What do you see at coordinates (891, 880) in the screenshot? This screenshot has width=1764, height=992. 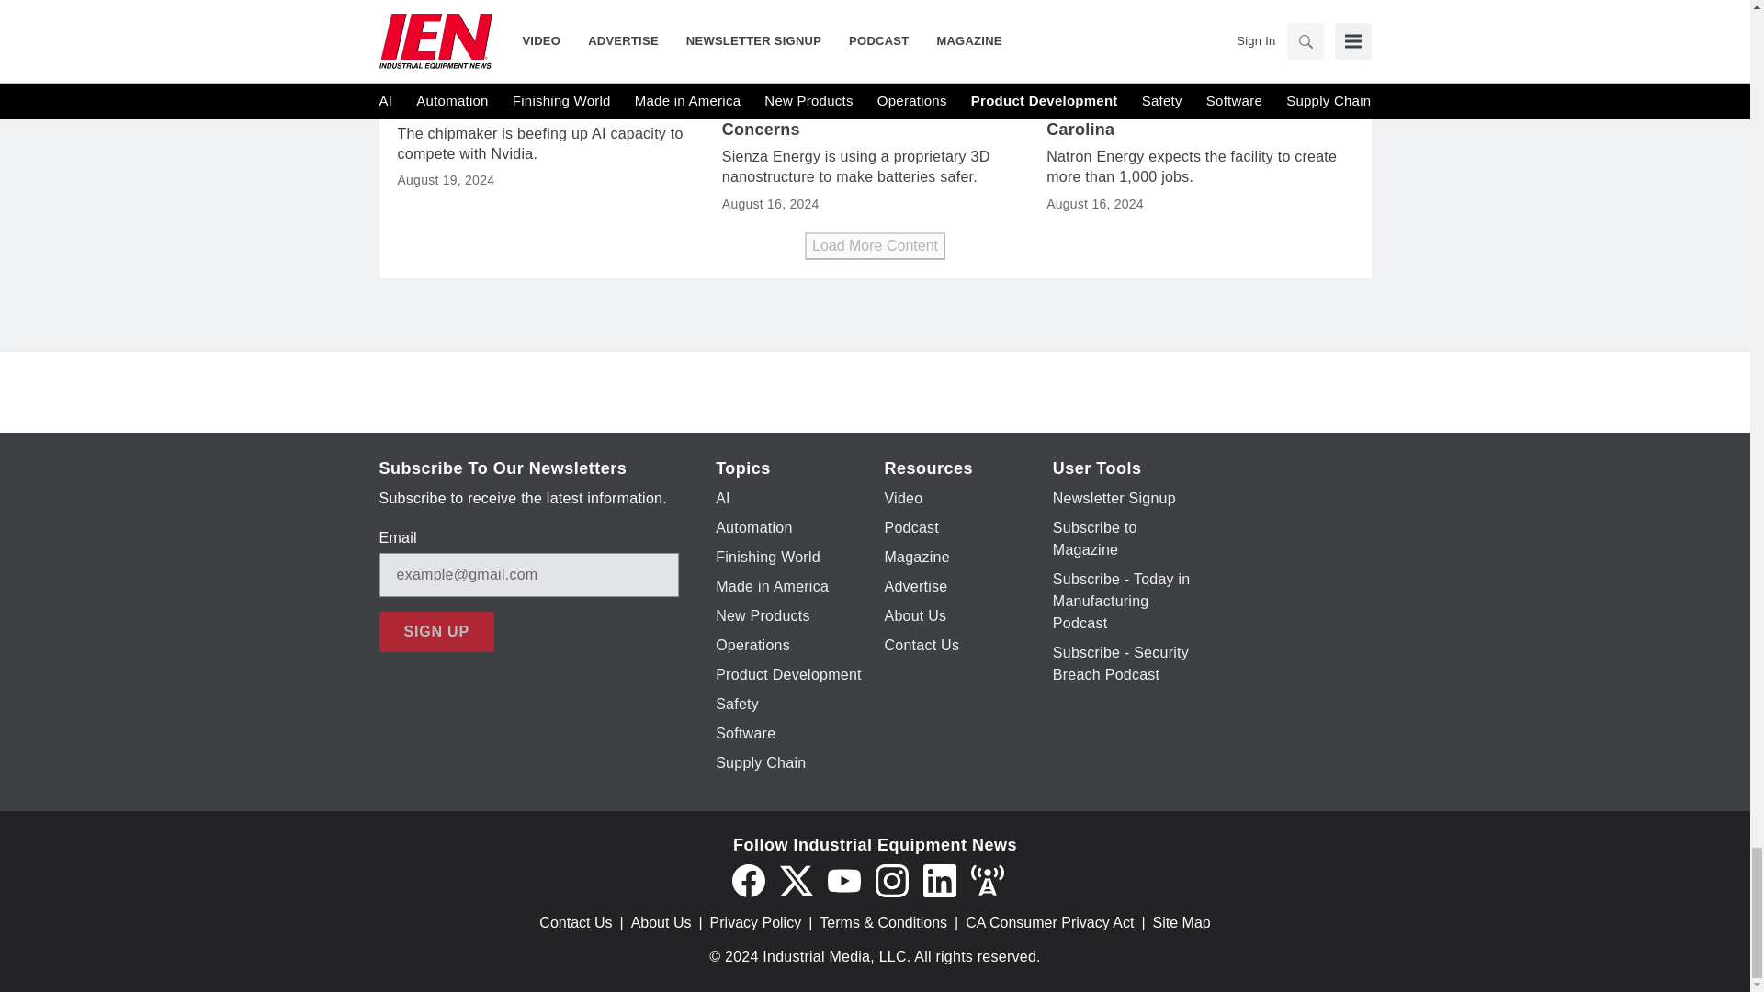 I see `Instagram icon` at bounding box center [891, 880].